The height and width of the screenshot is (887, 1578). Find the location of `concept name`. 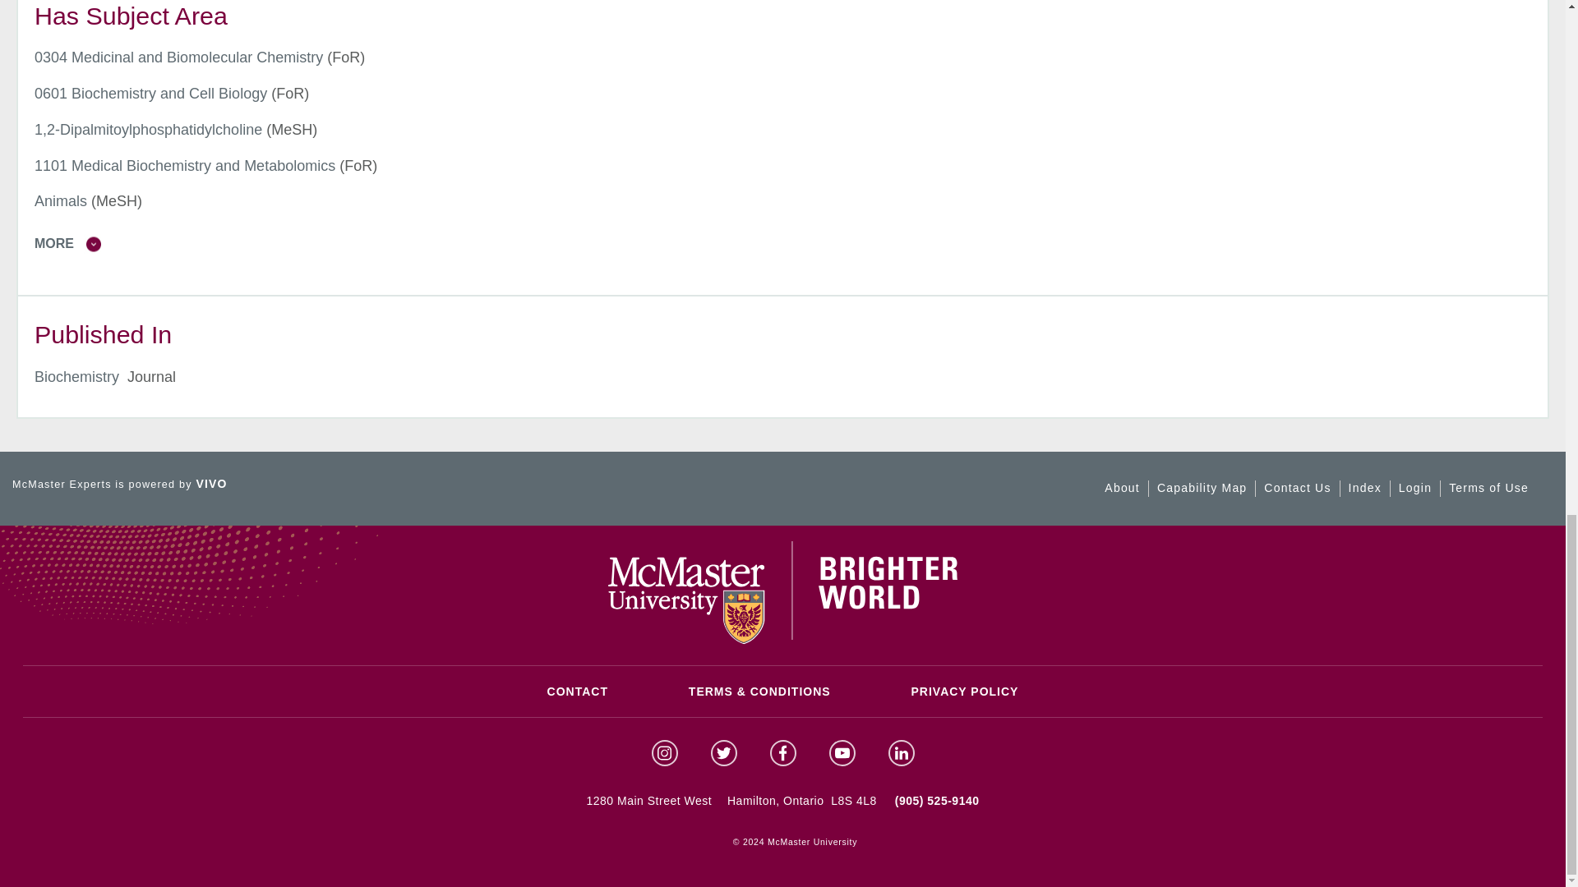

concept name is located at coordinates (148, 130).